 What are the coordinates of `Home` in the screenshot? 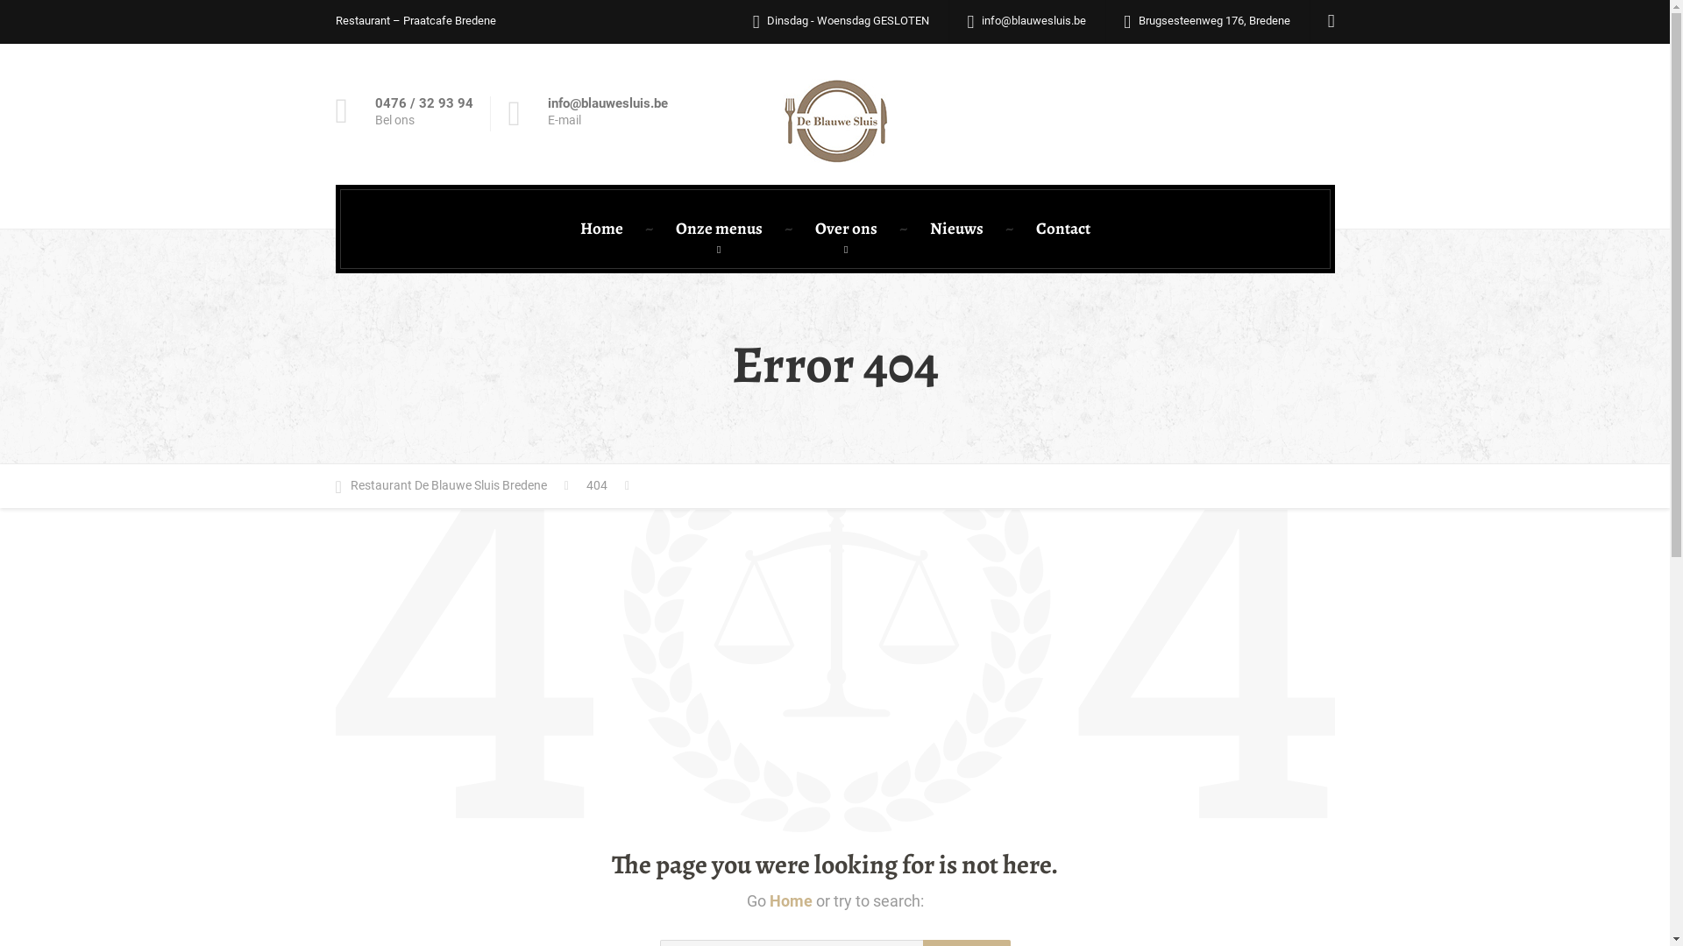 It's located at (791, 900).